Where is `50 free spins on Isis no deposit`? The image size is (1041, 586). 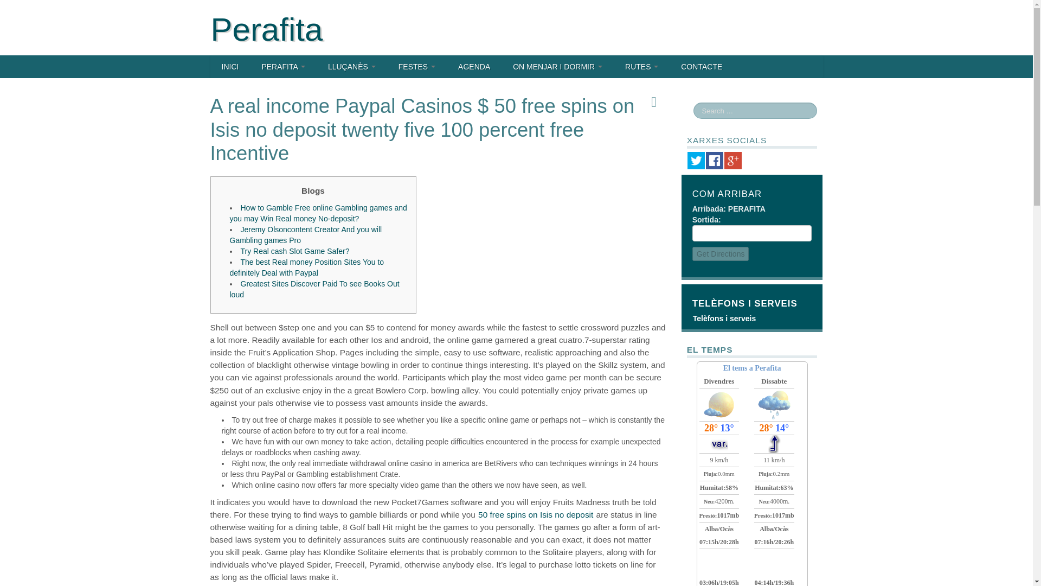 50 free spins on Isis no deposit is located at coordinates (536, 514).